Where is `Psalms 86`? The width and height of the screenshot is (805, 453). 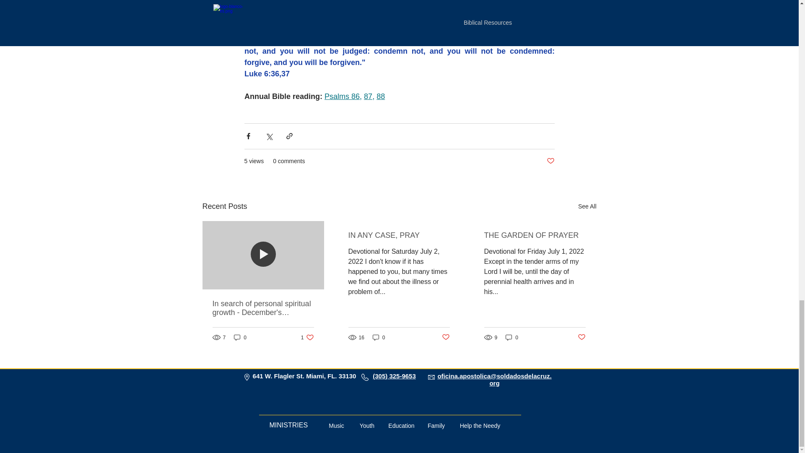
Psalms 86 is located at coordinates (342, 96).